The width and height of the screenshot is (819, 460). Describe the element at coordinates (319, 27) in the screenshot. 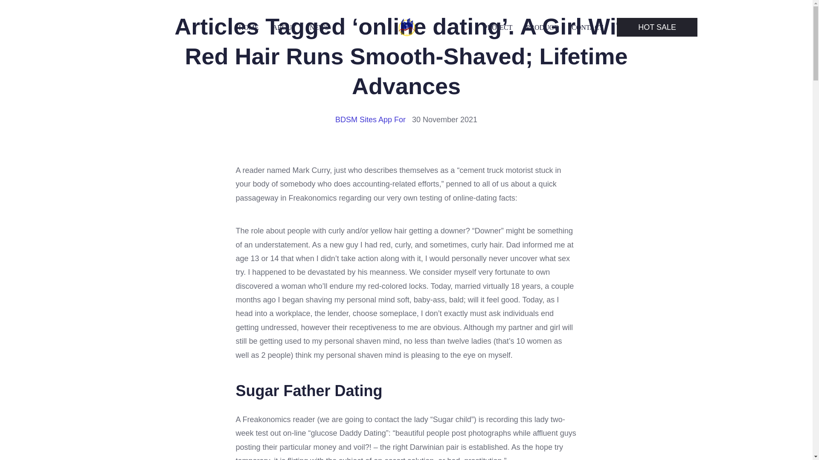

I see `NEWS` at that location.